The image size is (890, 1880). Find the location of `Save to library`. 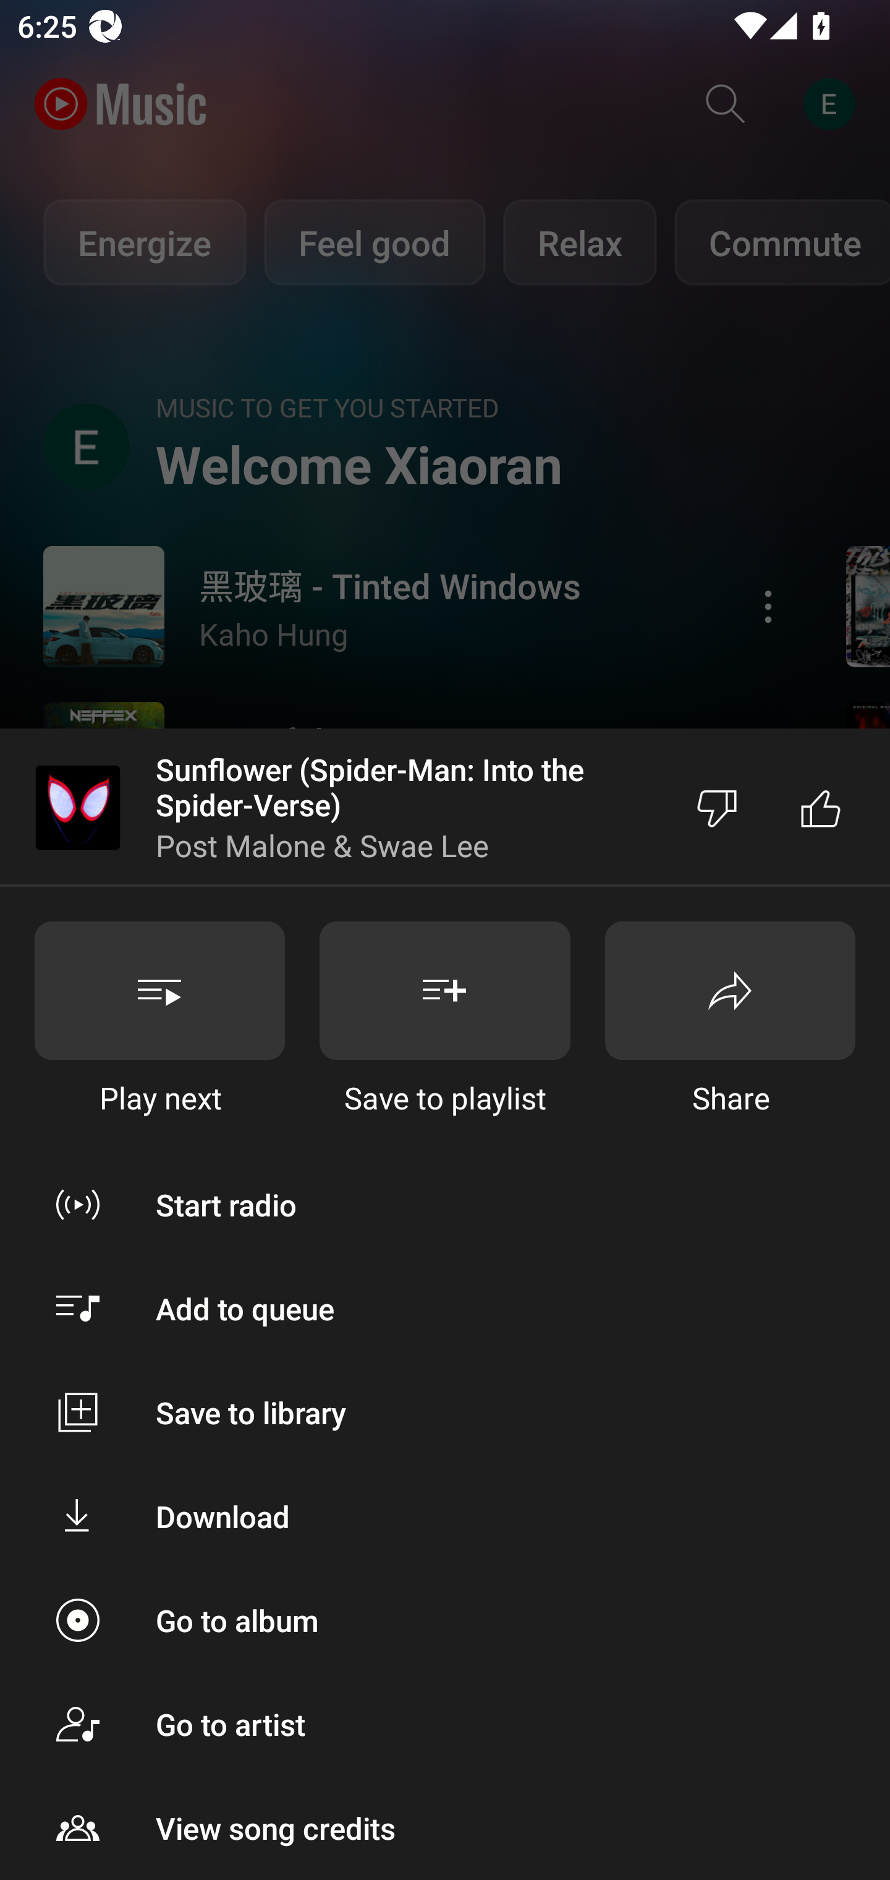

Save to library is located at coordinates (445, 1412).